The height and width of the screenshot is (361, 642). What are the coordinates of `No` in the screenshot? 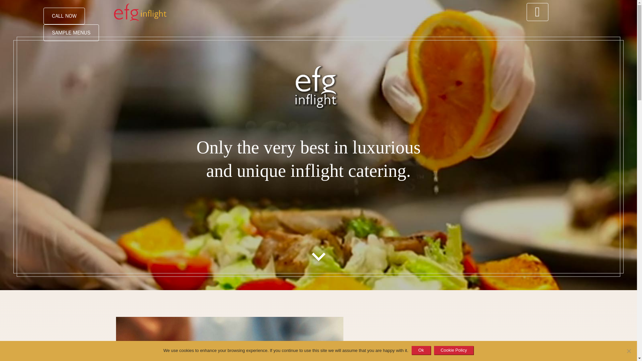 It's located at (629, 351).